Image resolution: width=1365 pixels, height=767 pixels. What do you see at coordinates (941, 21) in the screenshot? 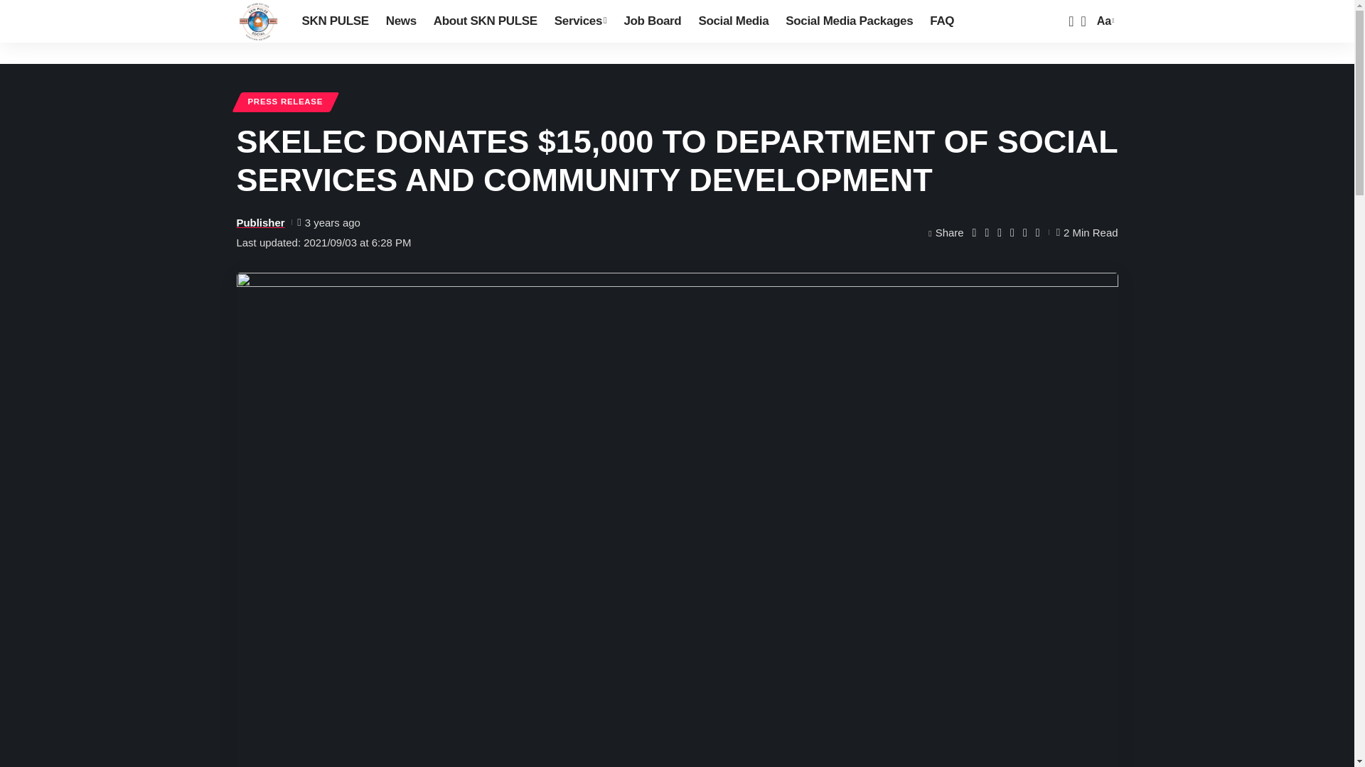
I see `FAQ` at bounding box center [941, 21].